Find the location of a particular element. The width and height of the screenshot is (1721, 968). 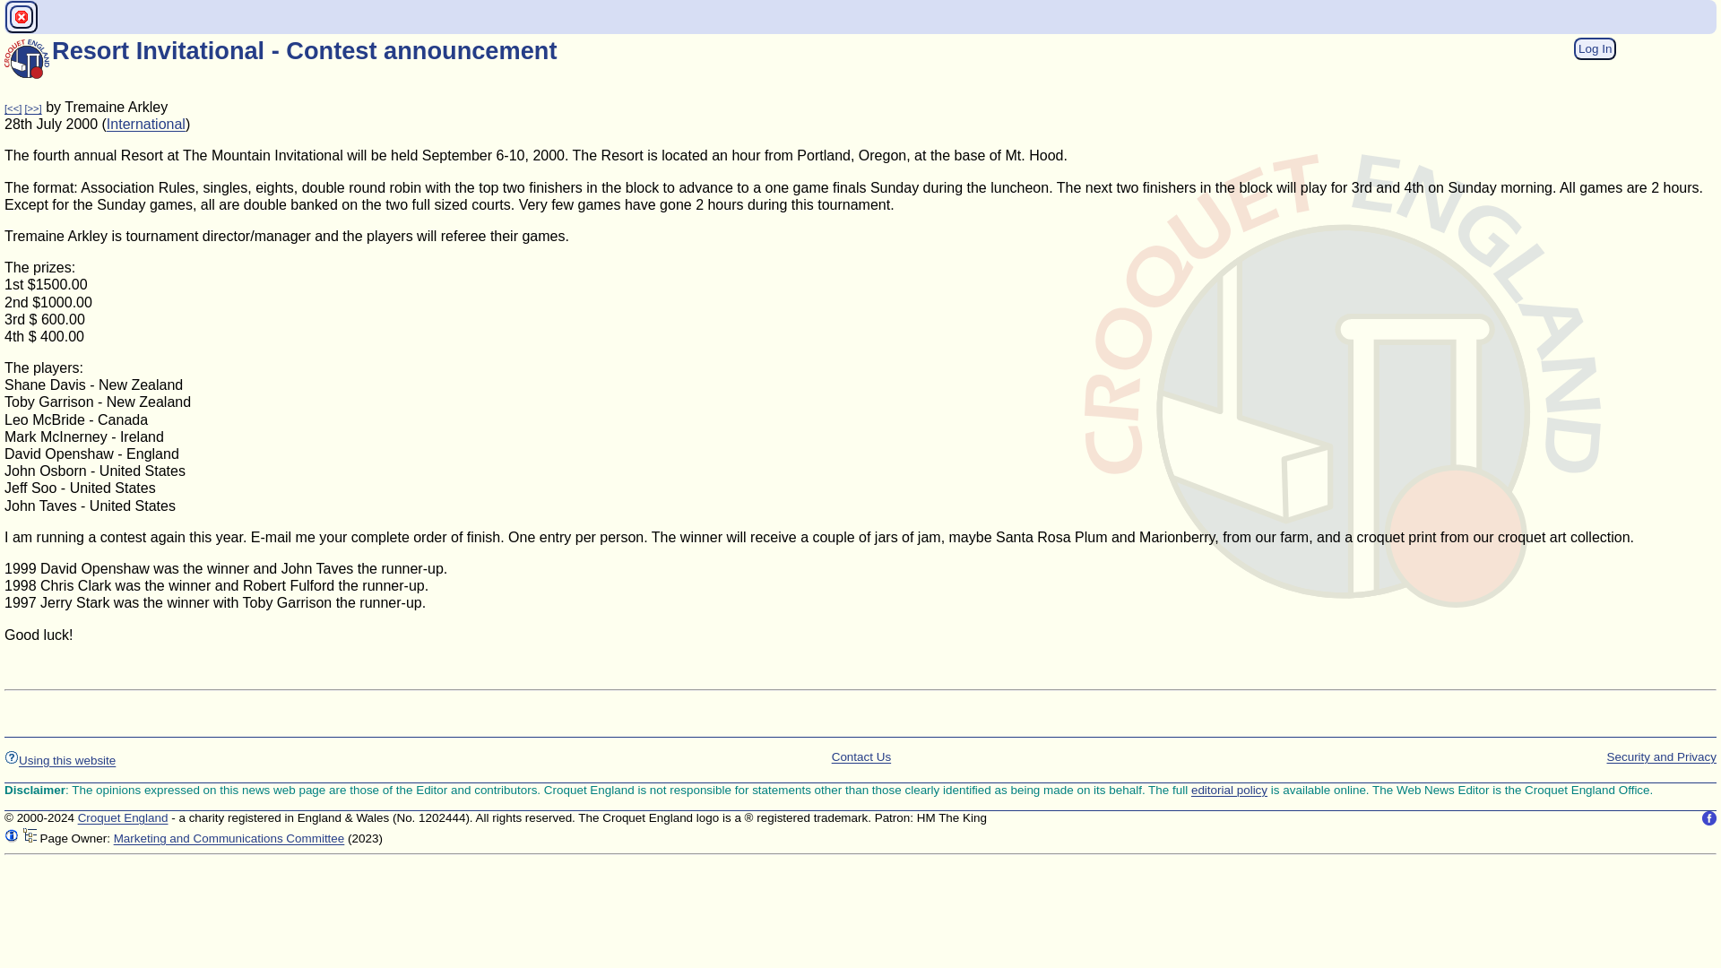

contact us is located at coordinates (123, 817).